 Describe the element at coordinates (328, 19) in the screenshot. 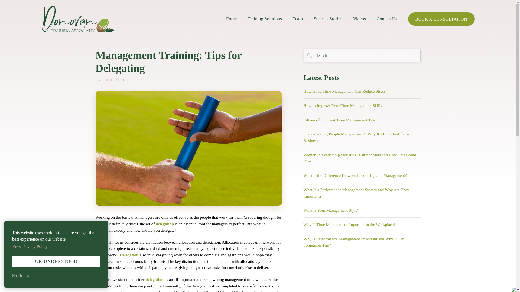

I see `Success Stories` at that location.